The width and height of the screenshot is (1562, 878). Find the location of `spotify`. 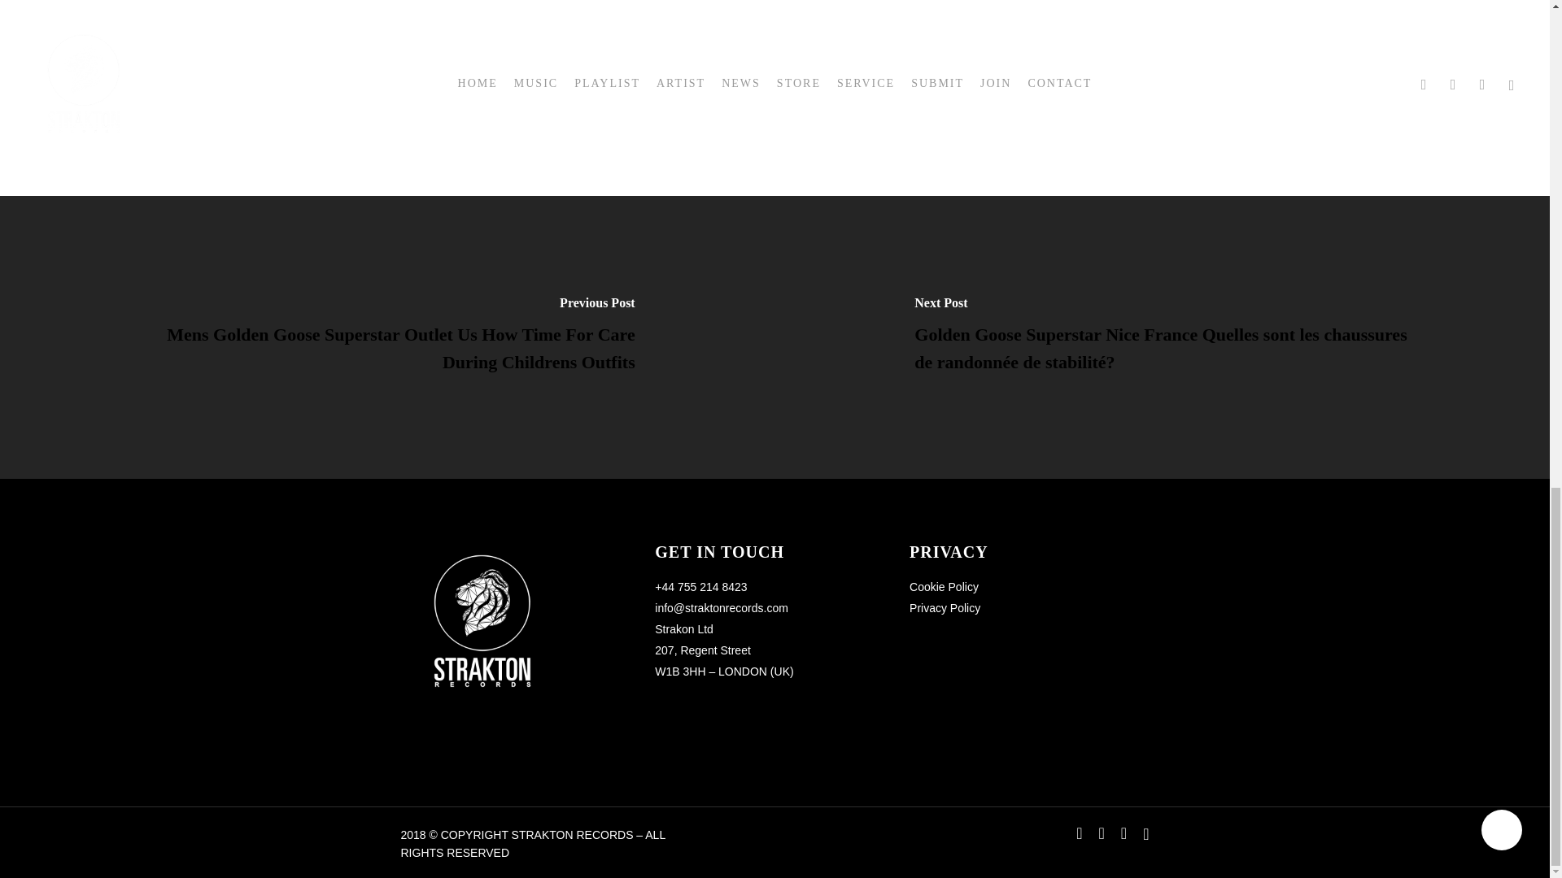

spotify is located at coordinates (1145, 832).